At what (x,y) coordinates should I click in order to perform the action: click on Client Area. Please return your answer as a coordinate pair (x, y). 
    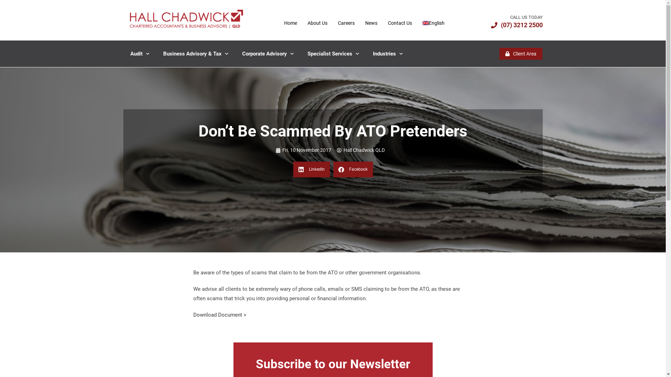
    Looking at the image, I should click on (170, 257).